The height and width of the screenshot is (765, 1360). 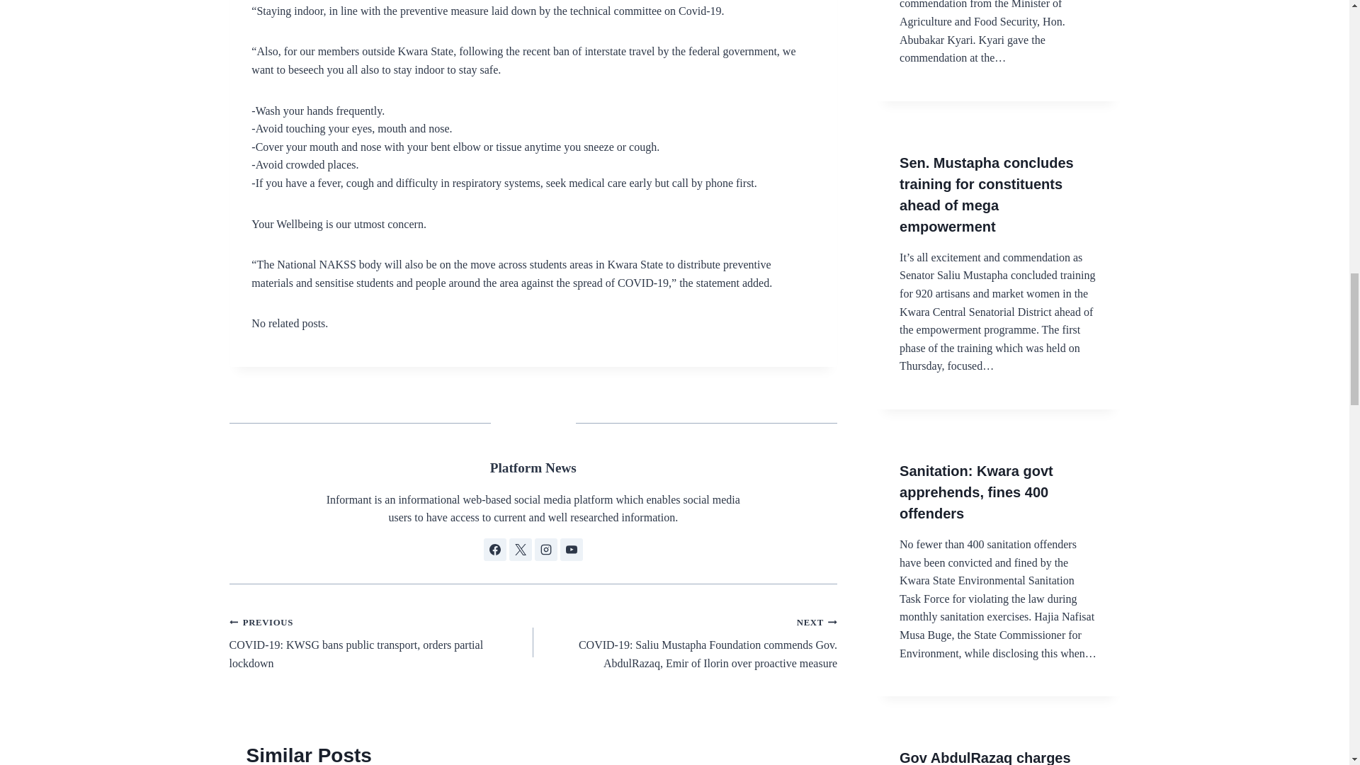 What do you see at coordinates (572, 550) in the screenshot?
I see `Follow Platform News on Youtube` at bounding box center [572, 550].